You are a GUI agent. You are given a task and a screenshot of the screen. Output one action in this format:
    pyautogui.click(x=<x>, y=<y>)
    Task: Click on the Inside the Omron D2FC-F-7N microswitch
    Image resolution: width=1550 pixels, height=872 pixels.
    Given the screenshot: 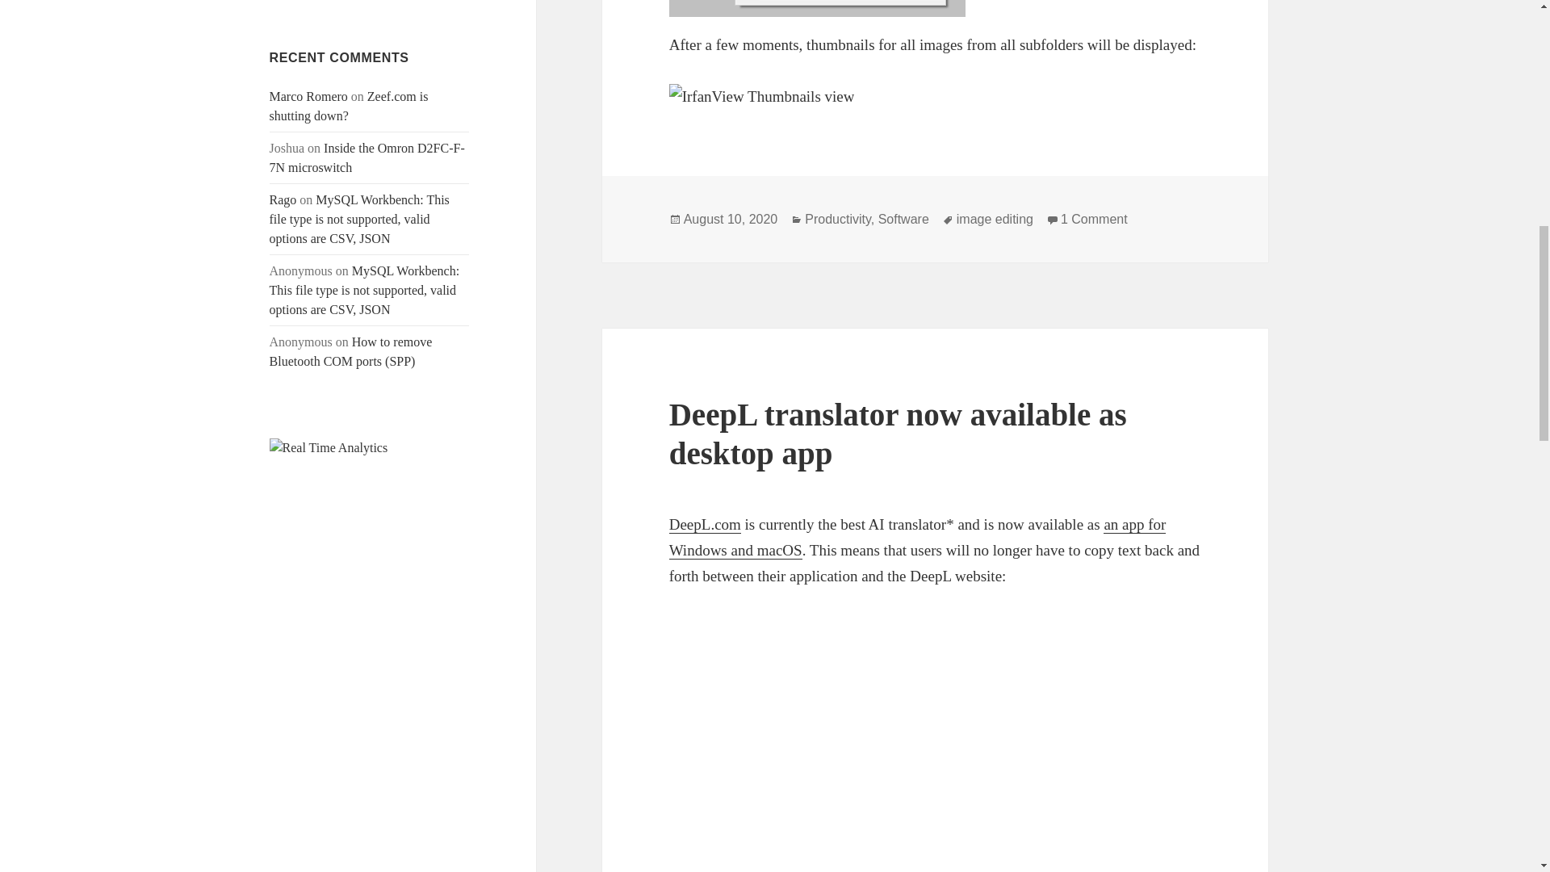 What is the action you would take?
    pyautogui.click(x=367, y=157)
    